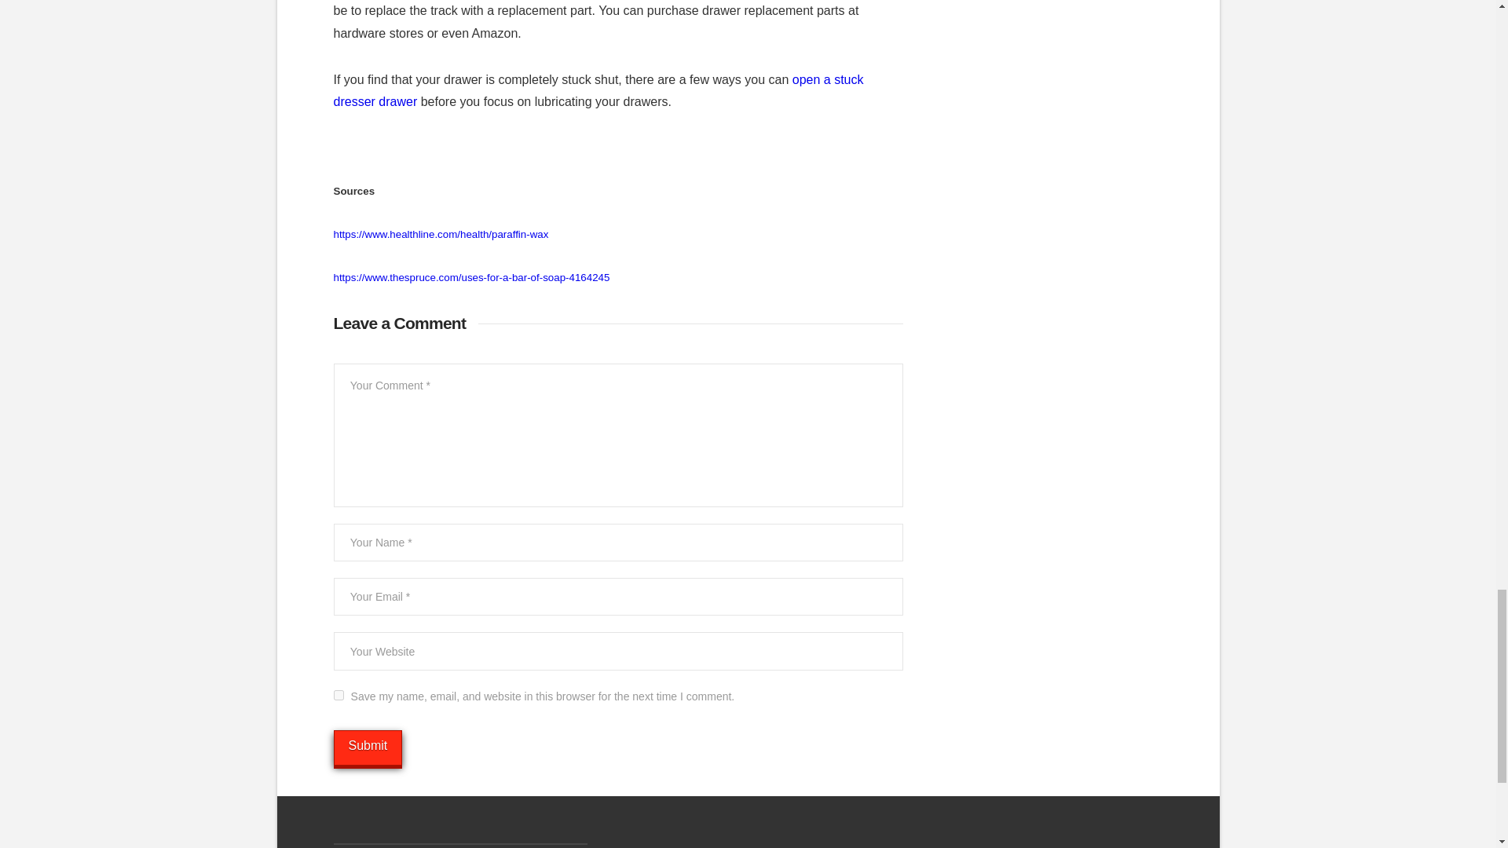 Image resolution: width=1508 pixels, height=848 pixels. I want to click on open a stuck dresser drawer, so click(598, 91).